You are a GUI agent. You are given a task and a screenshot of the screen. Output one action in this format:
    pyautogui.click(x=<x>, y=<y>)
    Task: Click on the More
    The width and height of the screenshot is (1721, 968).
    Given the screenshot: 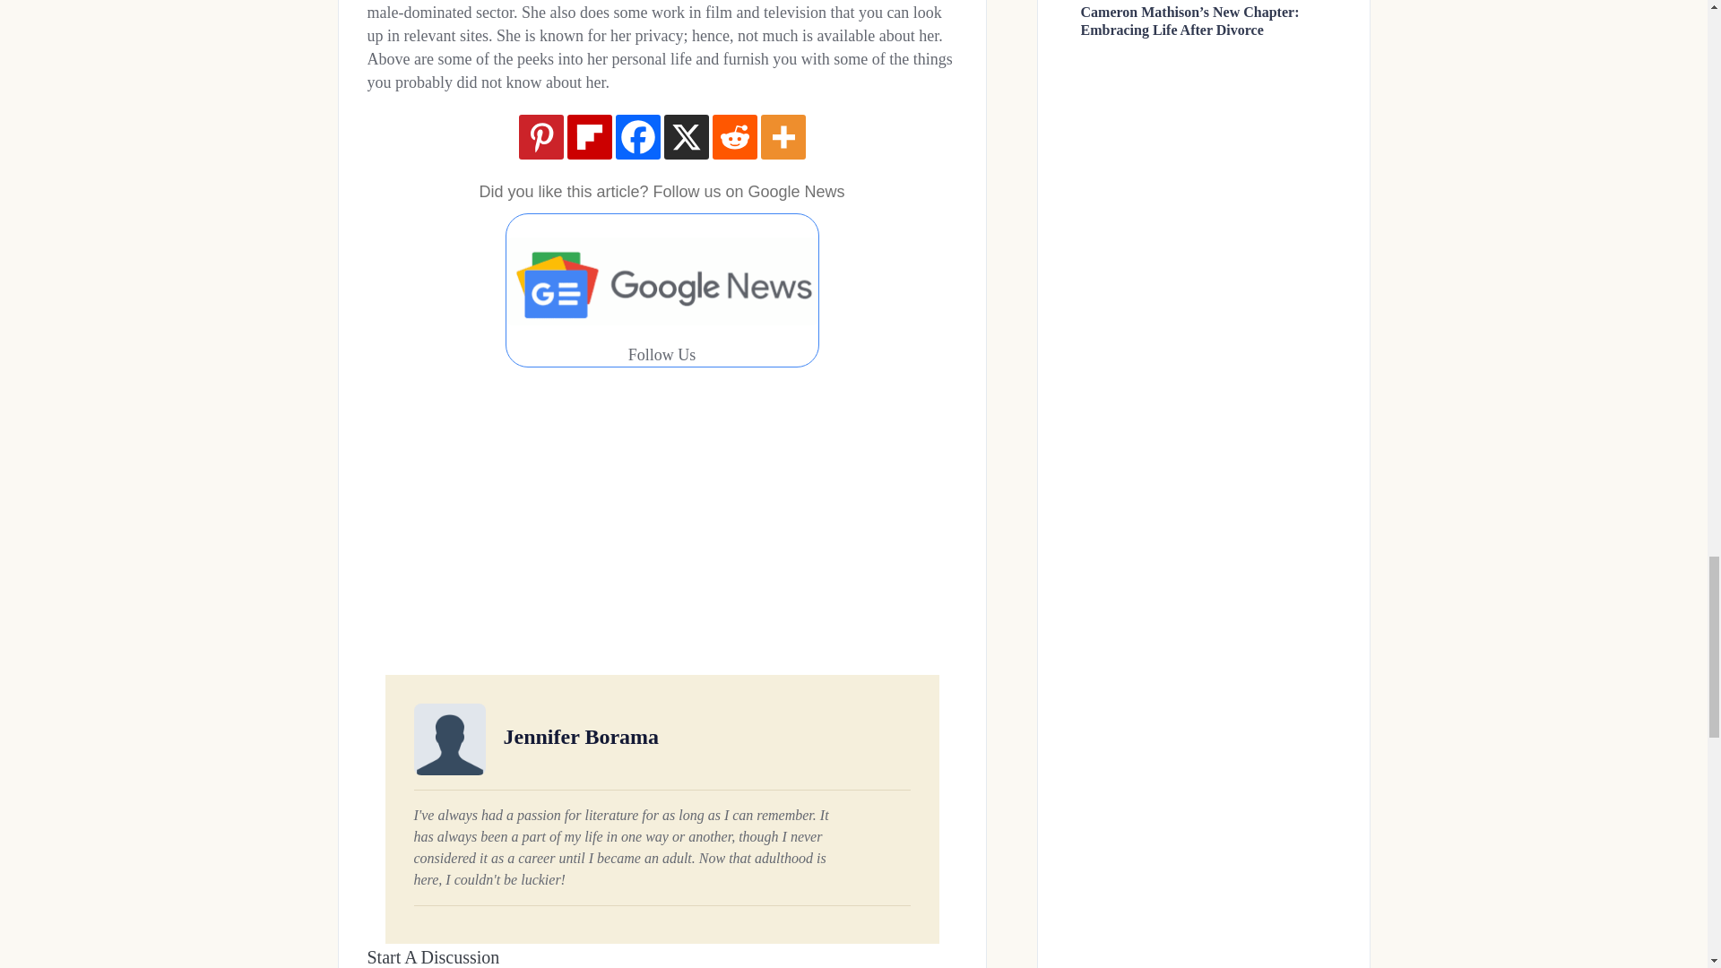 What is the action you would take?
    pyautogui.click(x=783, y=137)
    